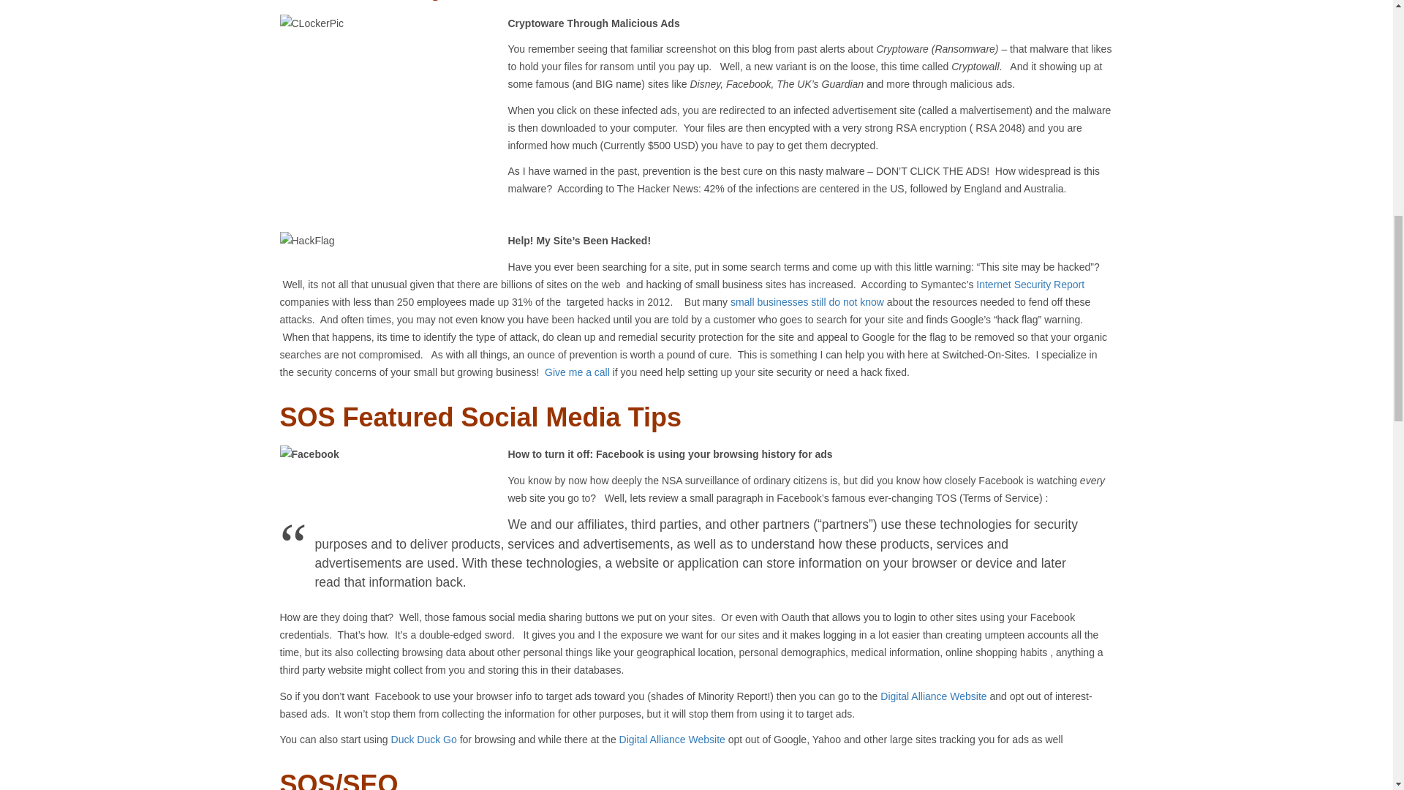 The width and height of the screenshot is (1404, 790). What do you see at coordinates (807, 302) in the screenshot?
I see `small businesses still do not know` at bounding box center [807, 302].